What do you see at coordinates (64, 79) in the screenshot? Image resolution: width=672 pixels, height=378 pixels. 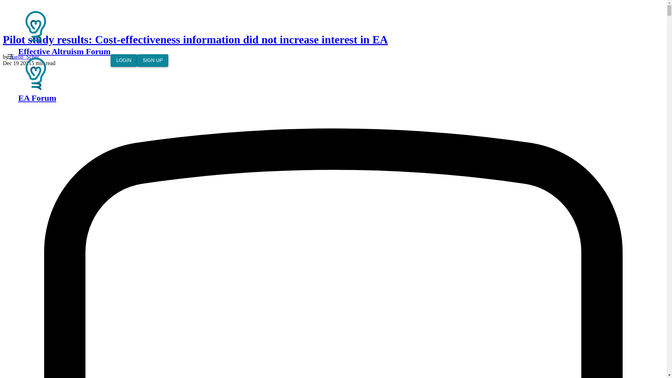 I see `EA Forum` at bounding box center [64, 79].